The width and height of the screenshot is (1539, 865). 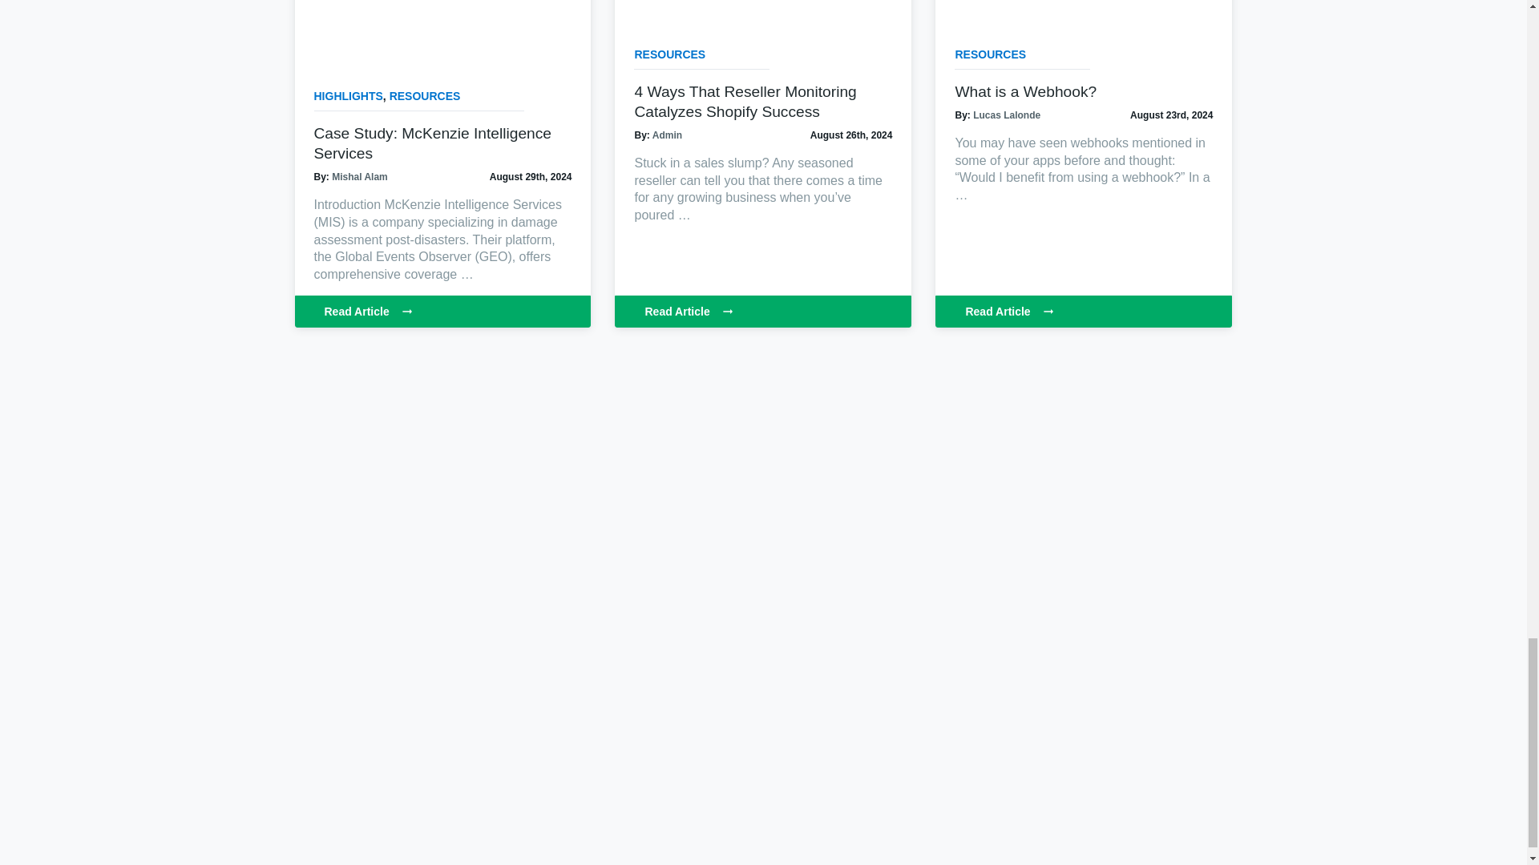 What do you see at coordinates (433, 143) in the screenshot?
I see `Case Study: McKenzie Intelligence Services` at bounding box center [433, 143].